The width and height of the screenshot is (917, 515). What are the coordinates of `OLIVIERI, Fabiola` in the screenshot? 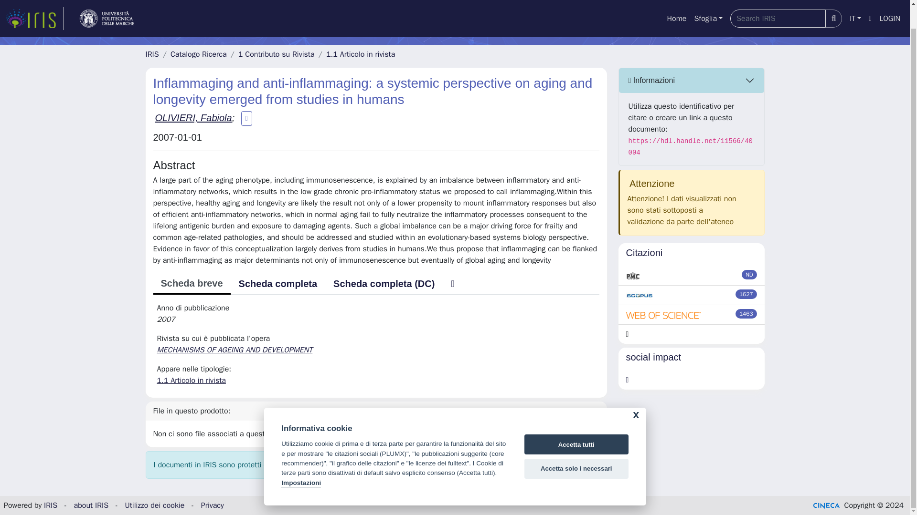 It's located at (193, 118).